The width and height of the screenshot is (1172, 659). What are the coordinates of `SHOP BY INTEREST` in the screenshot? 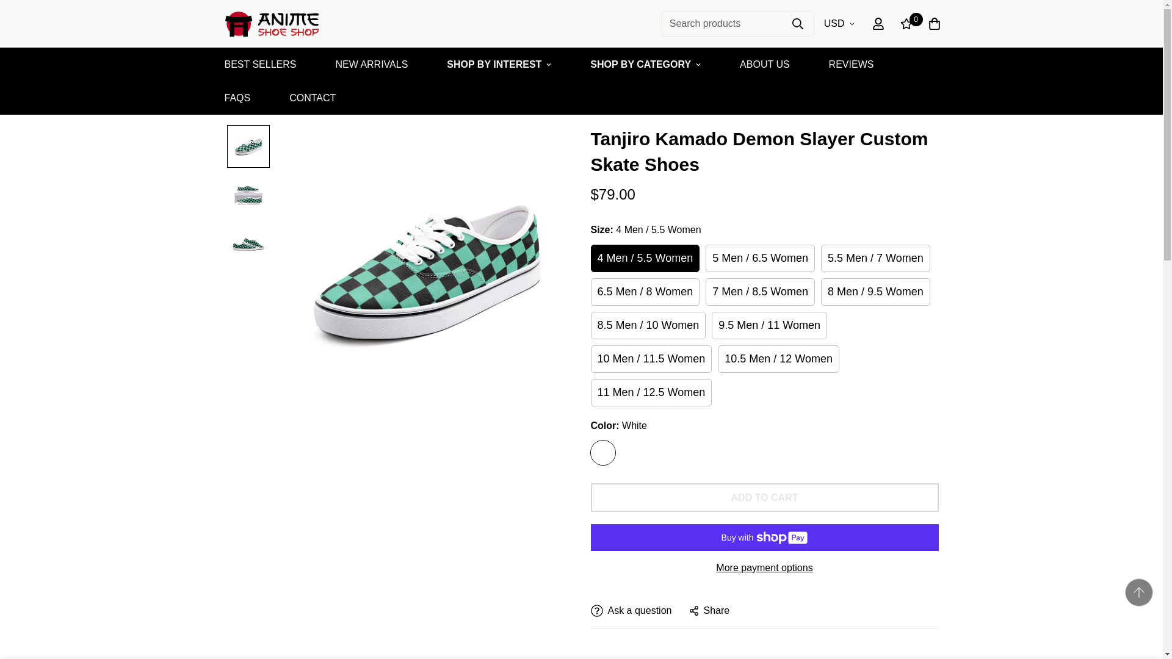 It's located at (499, 63).